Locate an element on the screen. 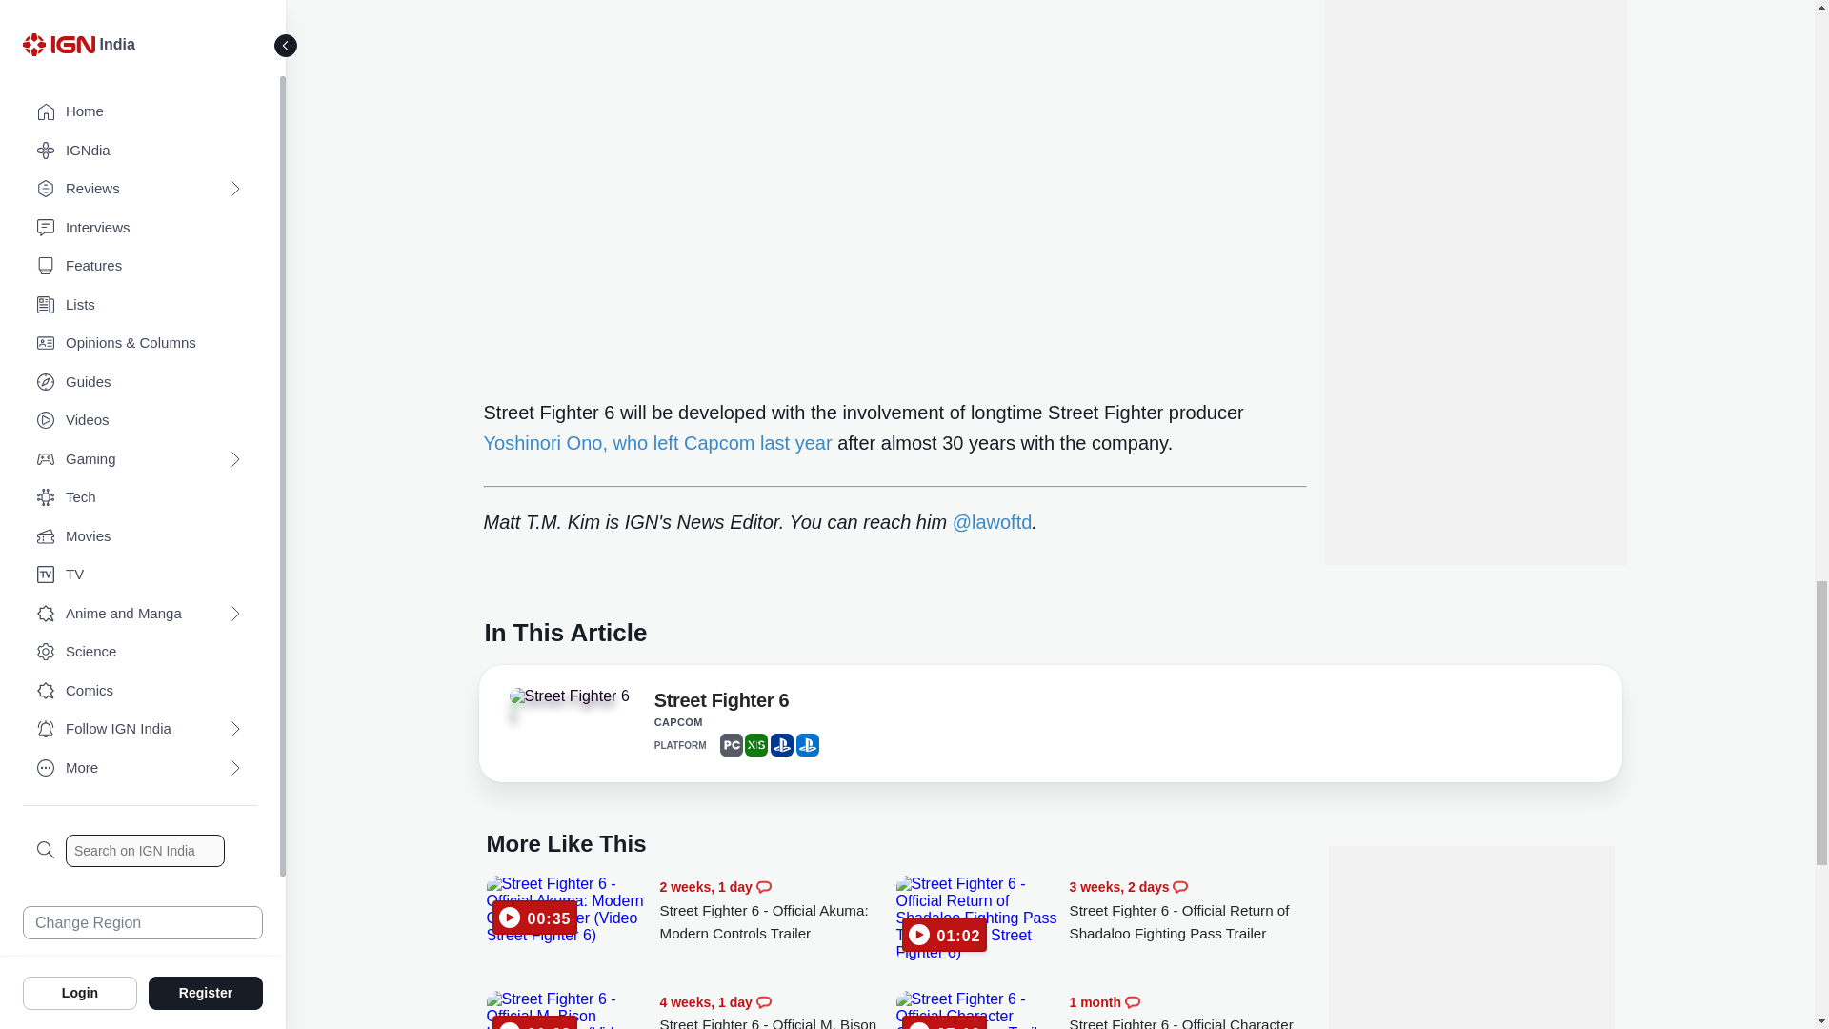 Image resolution: width=1829 pixels, height=1029 pixels. Street Fighter 6 is located at coordinates (568, 696).